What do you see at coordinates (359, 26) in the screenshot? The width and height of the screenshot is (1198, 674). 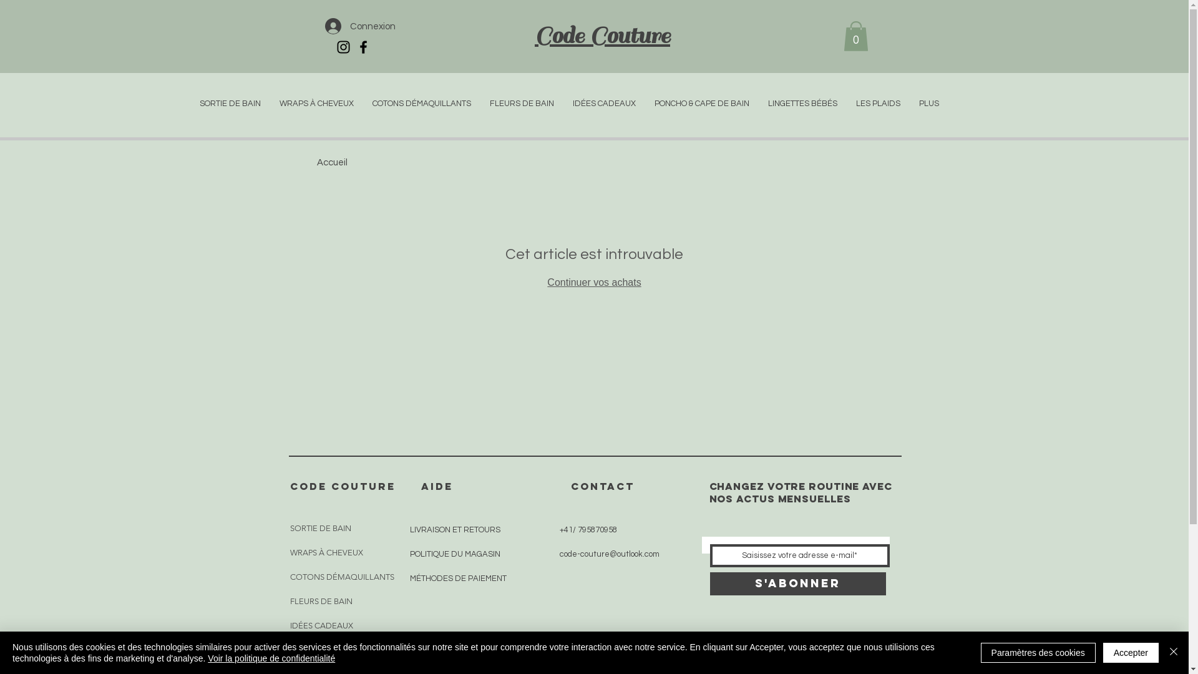 I see `Connexion` at bounding box center [359, 26].